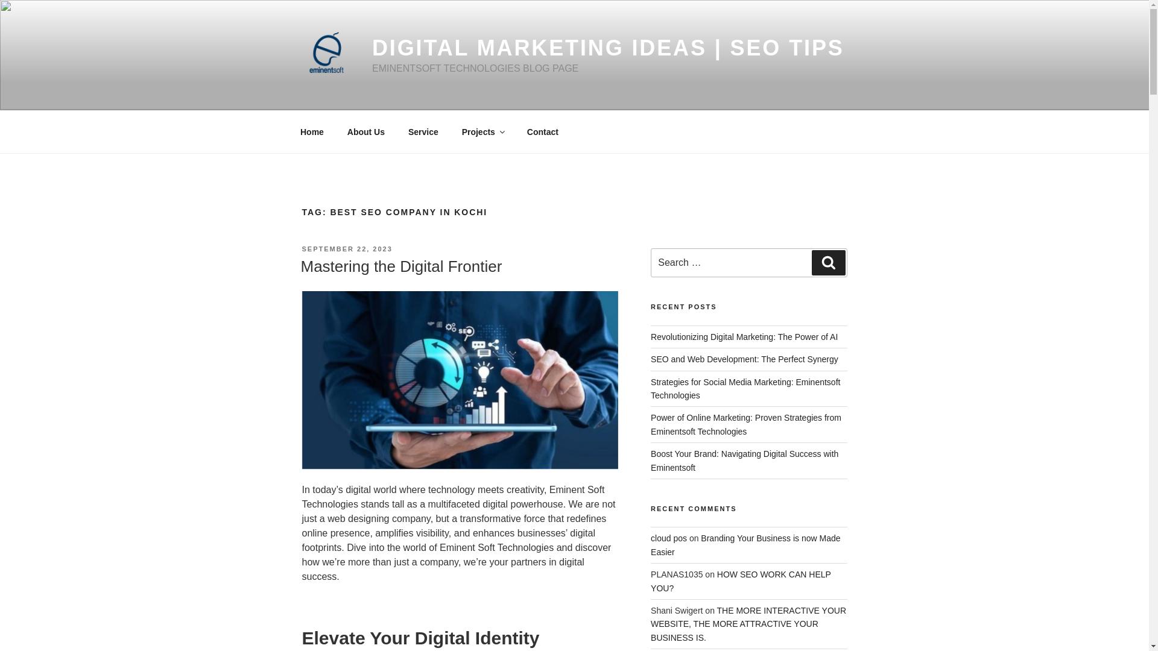 The width and height of the screenshot is (1158, 651). Describe the element at coordinates (668, 538) in the screenshot. I see `cloud pos` at that location.